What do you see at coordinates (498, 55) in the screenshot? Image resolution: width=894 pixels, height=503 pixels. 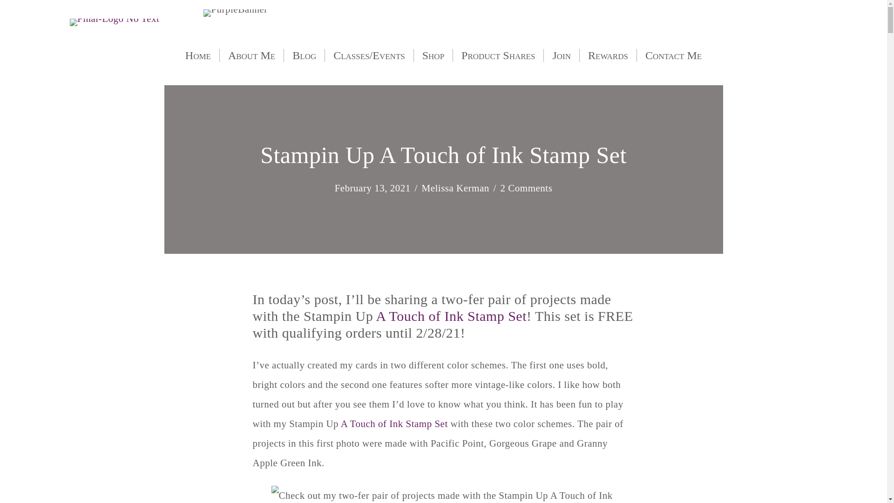 I see `Product Shares` at bounding box center [498, 55].